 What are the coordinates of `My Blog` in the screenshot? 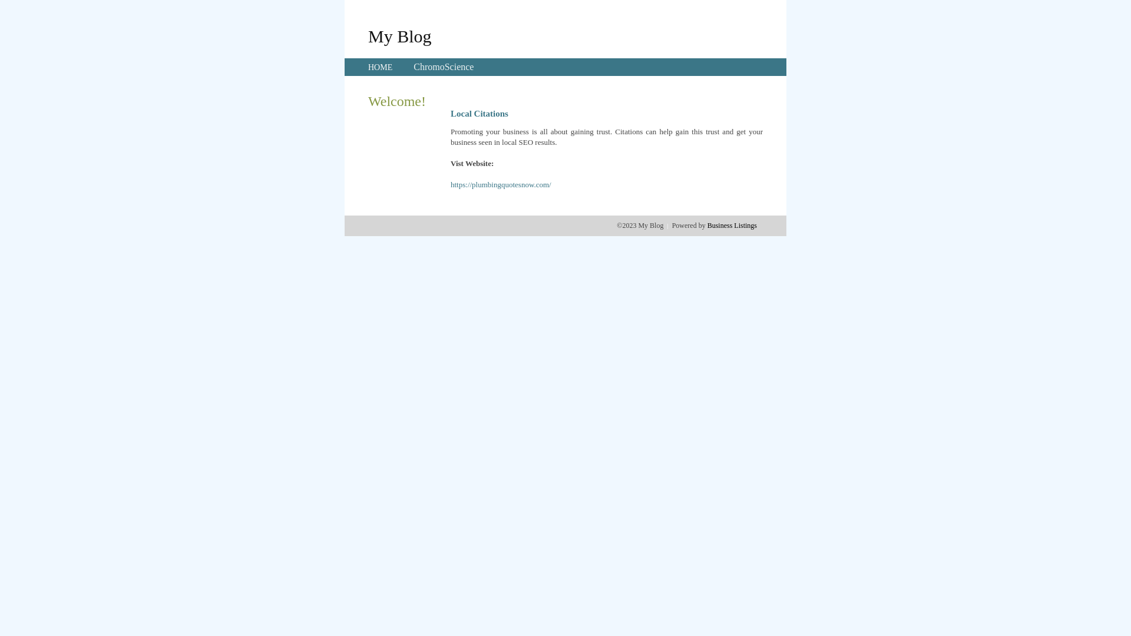 It's located at (400, 36).